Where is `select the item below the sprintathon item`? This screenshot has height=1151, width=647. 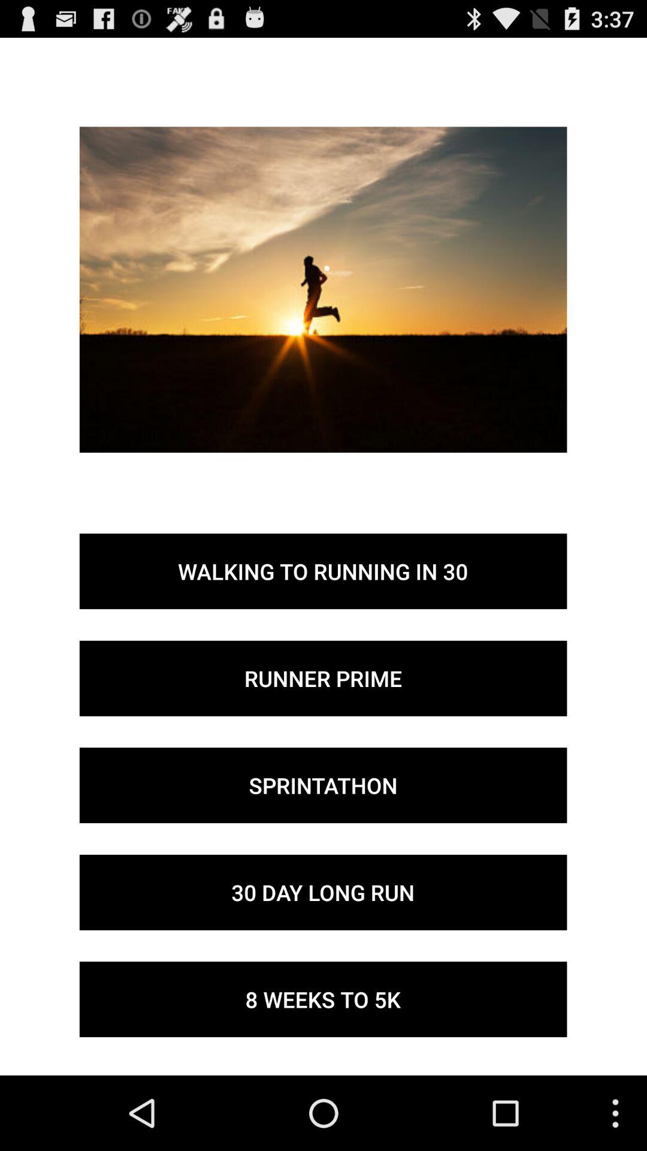 select the item below the sprintathon item is located at coordinates (323, 892).